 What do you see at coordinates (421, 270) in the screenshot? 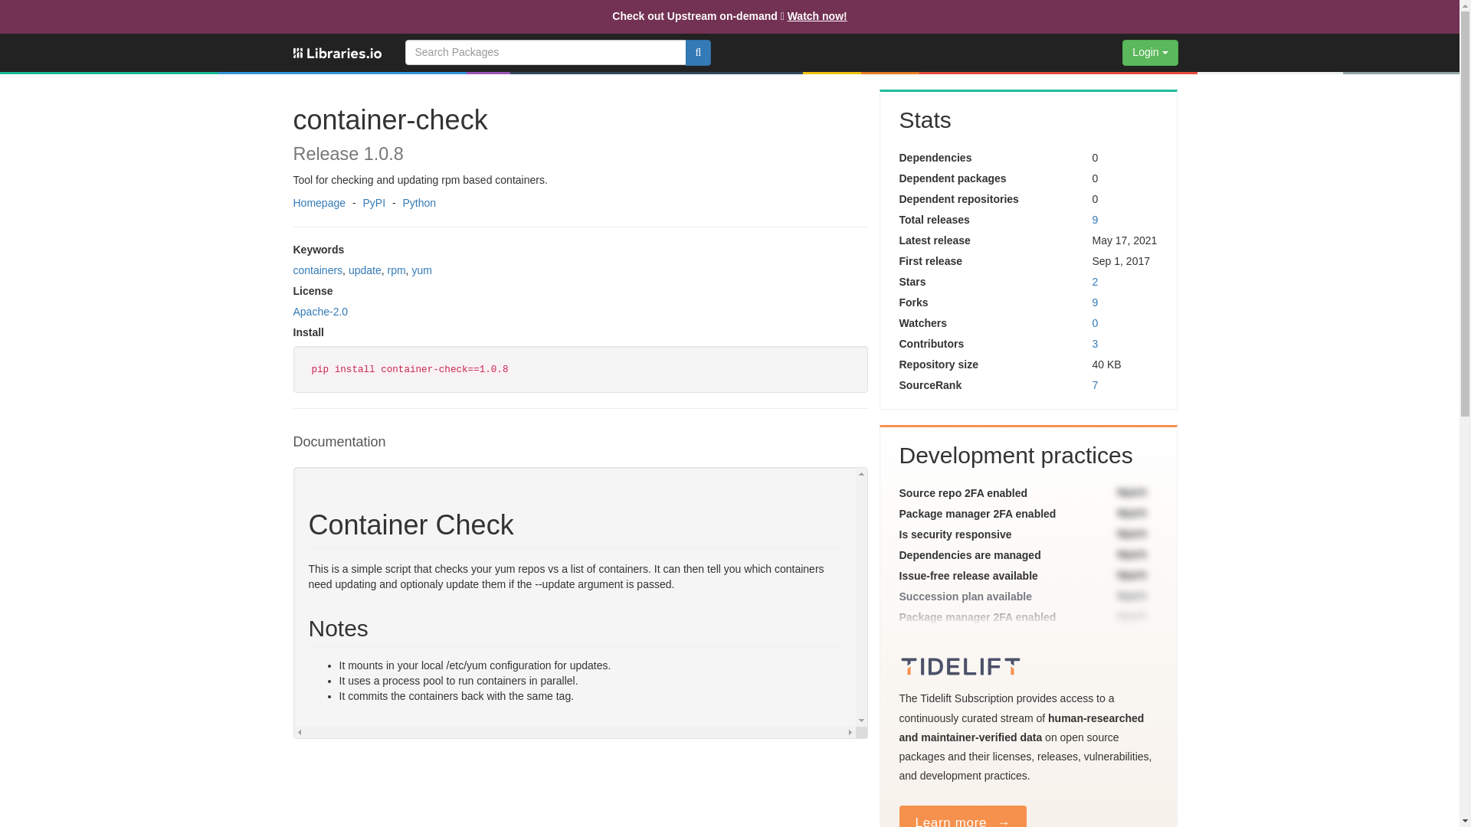
I see `yum` at bounding box center [421, 270].